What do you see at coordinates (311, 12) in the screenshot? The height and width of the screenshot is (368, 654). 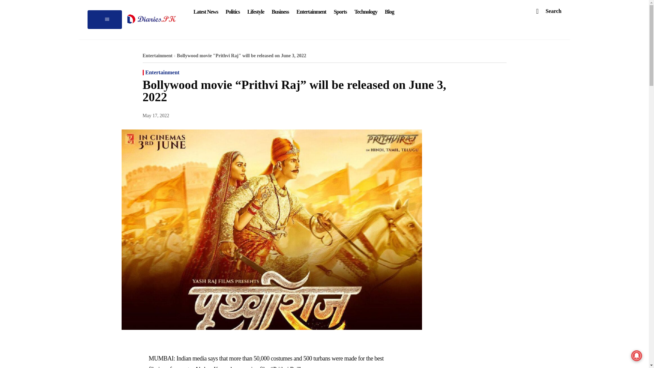 I see `Entertainment` at bounding box center [311, 12].